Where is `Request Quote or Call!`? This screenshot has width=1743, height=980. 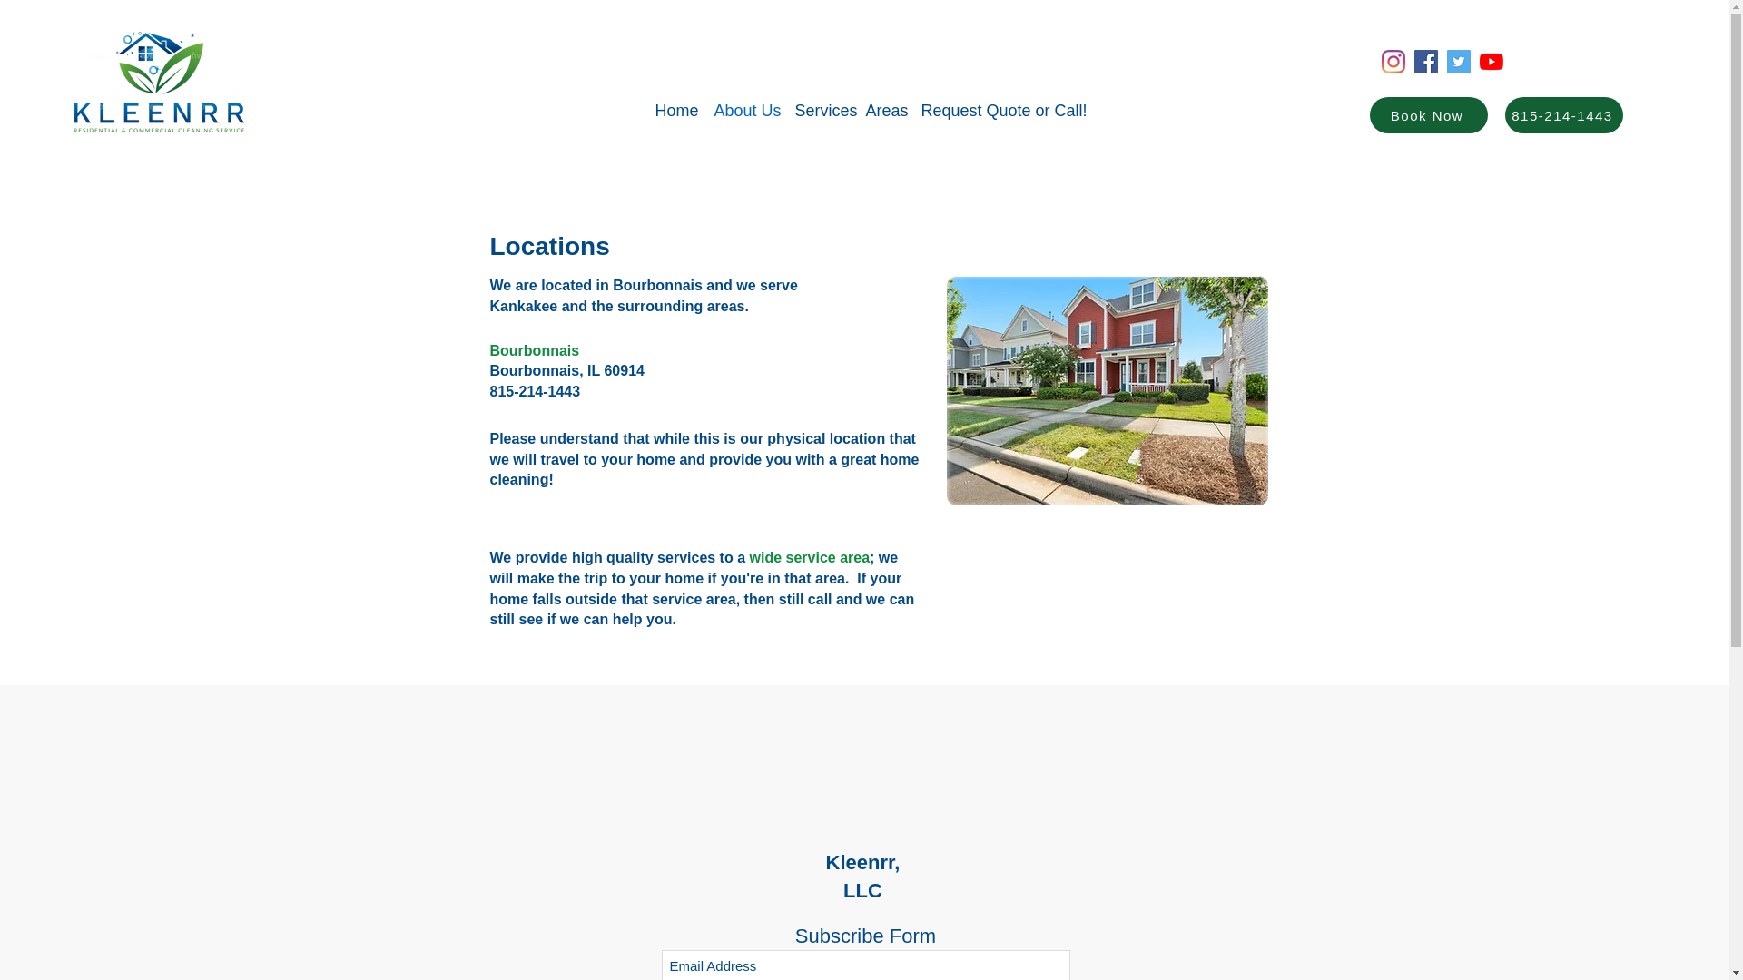
Request Quote or Call! is located at coordinates (996, 111).